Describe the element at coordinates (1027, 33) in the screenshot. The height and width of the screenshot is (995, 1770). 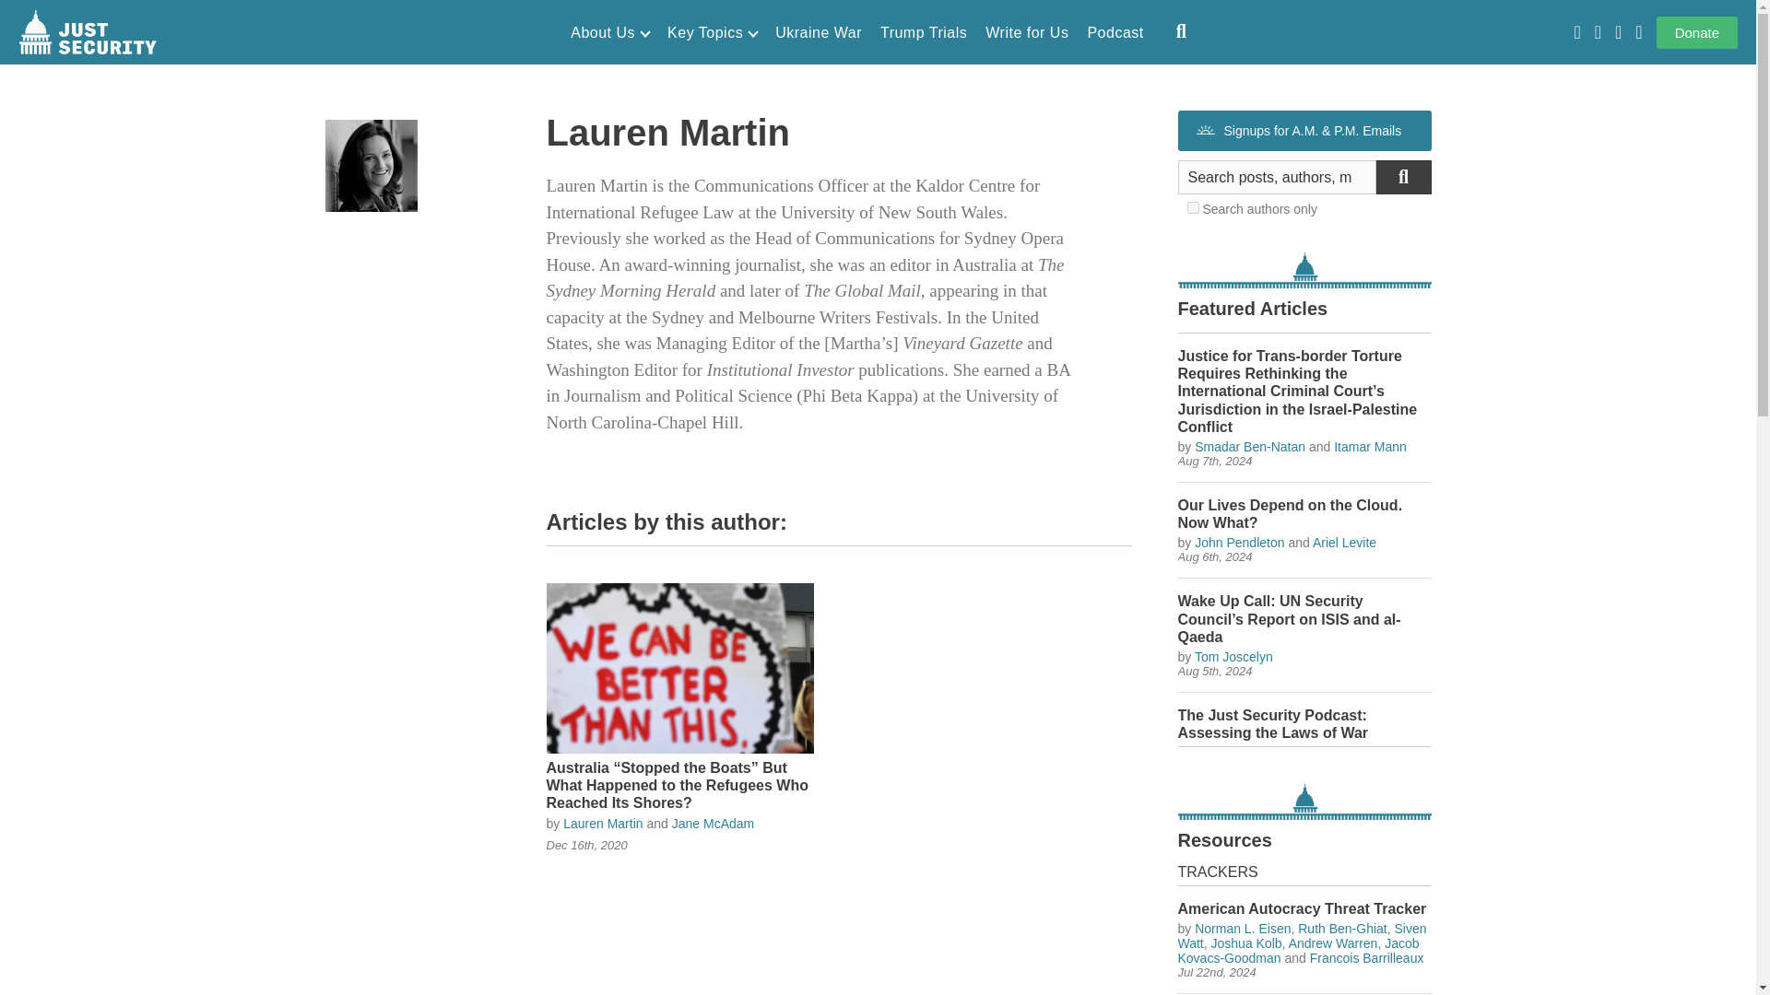
I see `Write for Us` at that location.